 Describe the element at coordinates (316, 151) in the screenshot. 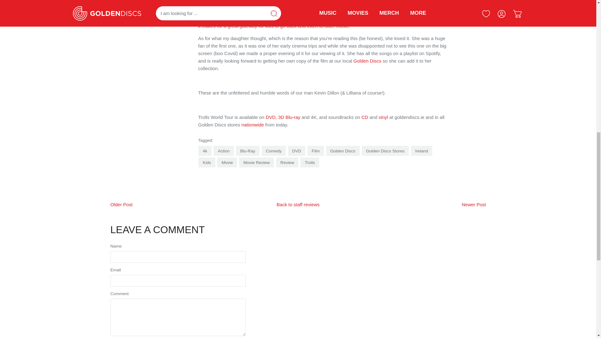

I see `Show articles tagged Film` at that location.